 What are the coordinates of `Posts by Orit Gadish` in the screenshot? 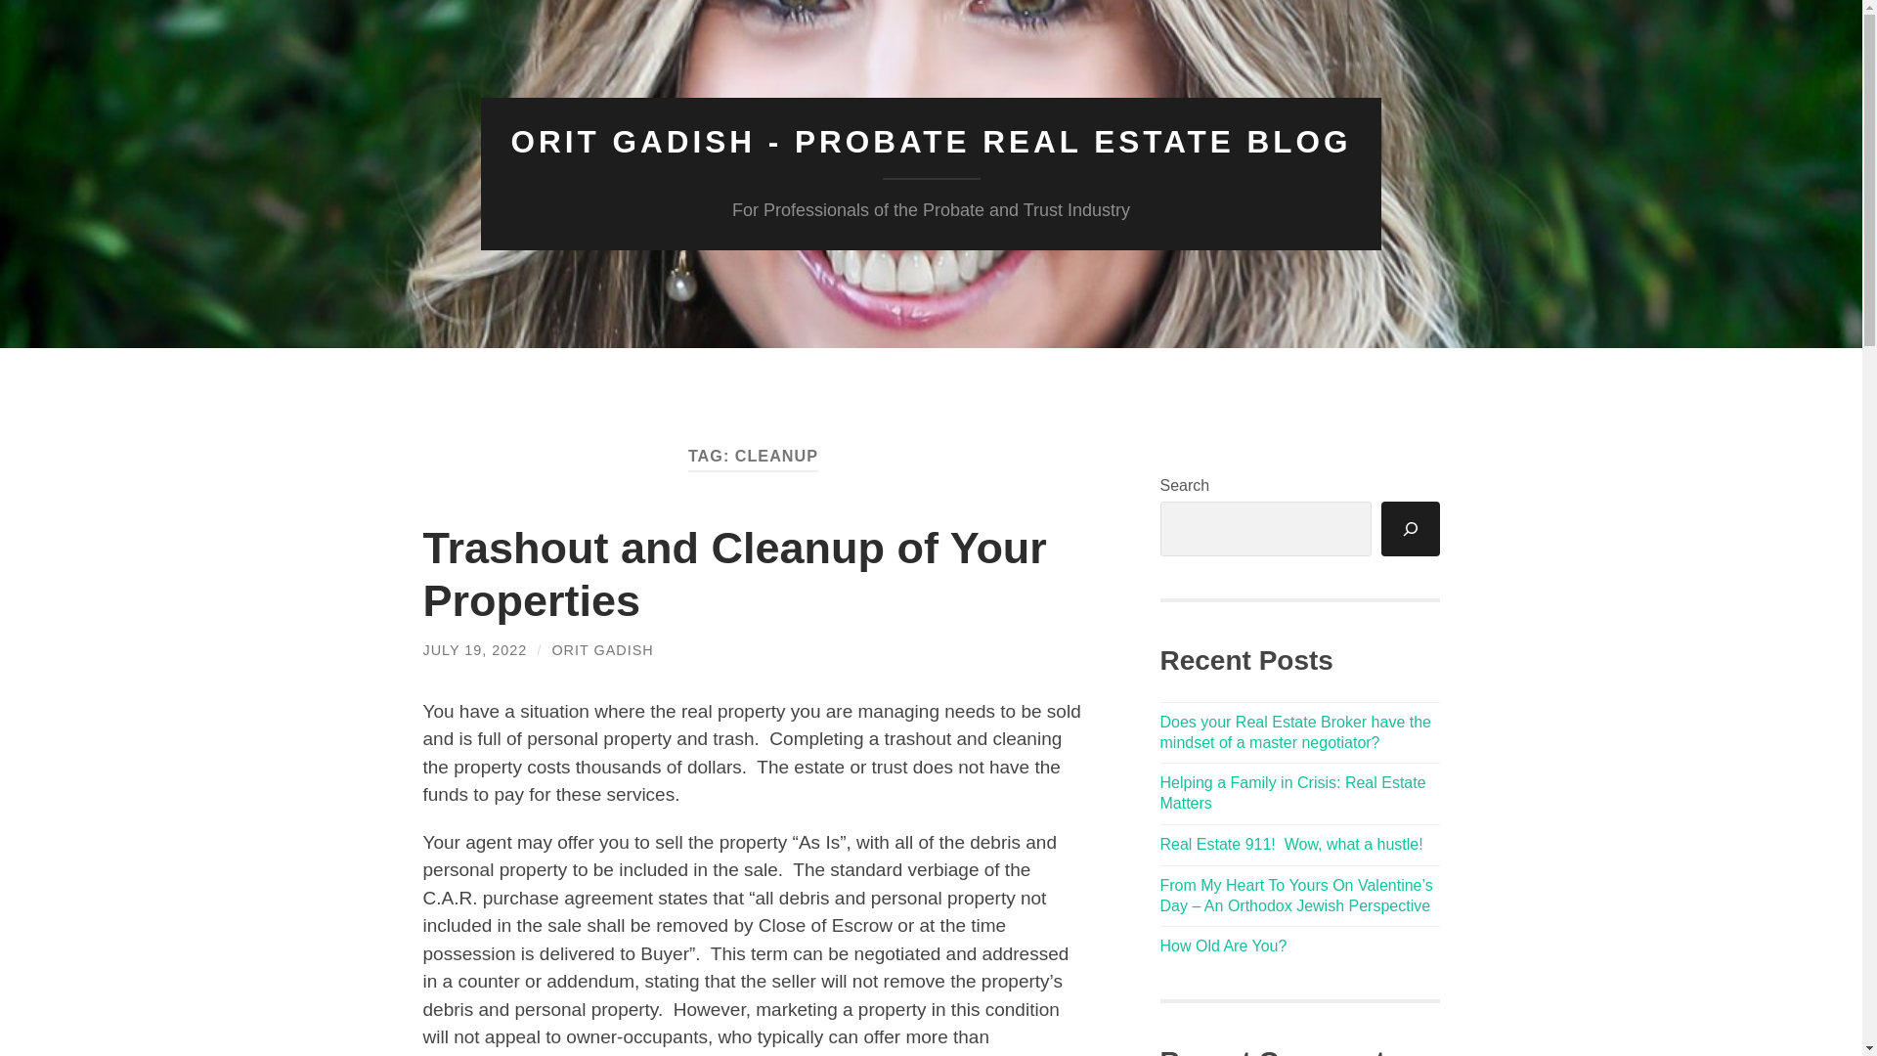 It's located at (602, 649).